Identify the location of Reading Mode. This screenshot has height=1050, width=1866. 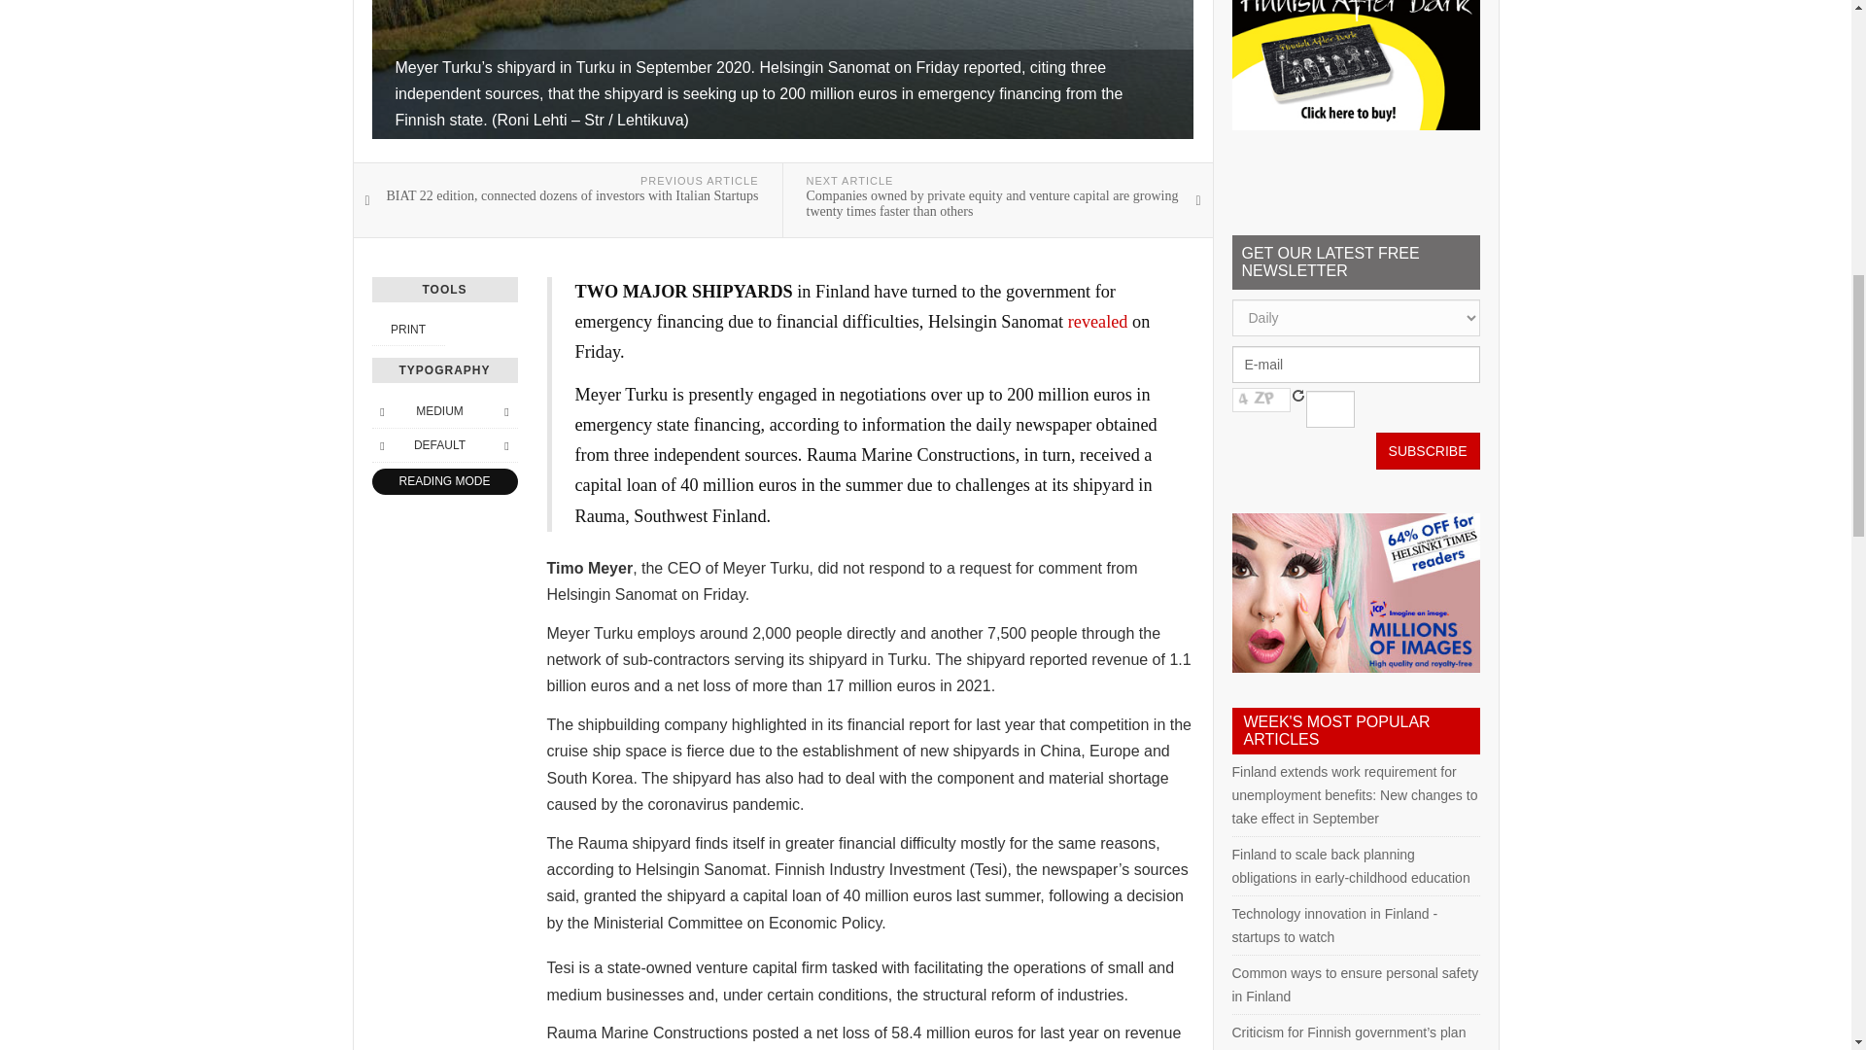
(443, 480).